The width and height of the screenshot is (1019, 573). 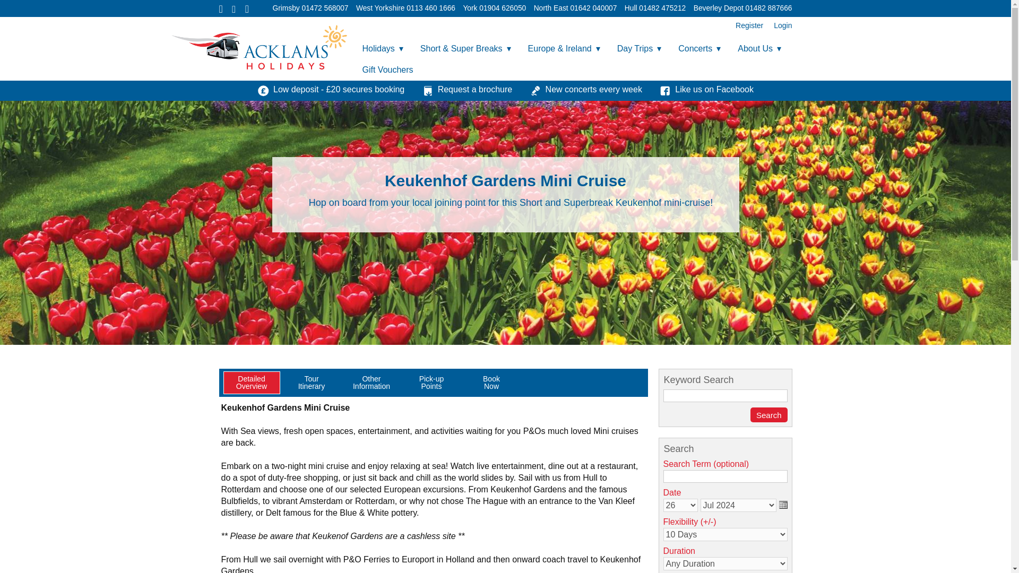 What do you see at coordinates (749, 25) in the screenshot?
I see `Register` at bounding box center [749, 25].